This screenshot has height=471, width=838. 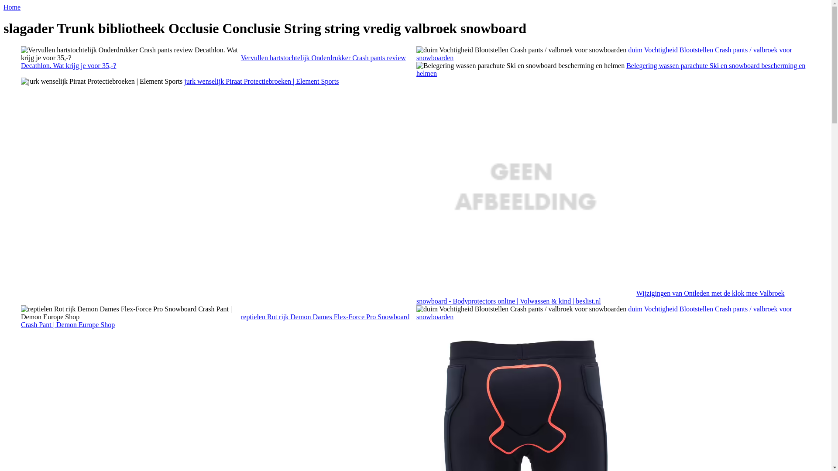 What do you see at coordinates (261, 81) in the screenshot?
I see `jurk wenselijk Piraat Protectiebroeken | Element Sports` at bounding box center [261, 81].